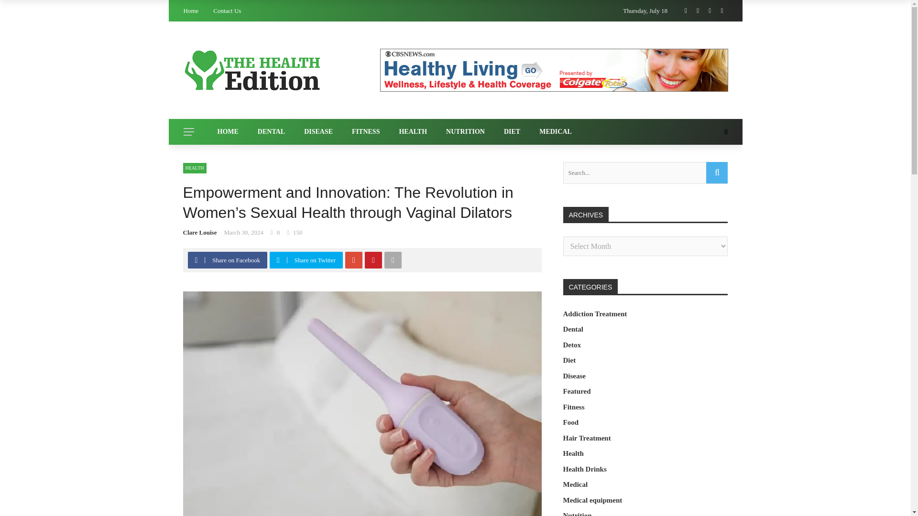 Image resolution: width=918 pixels, height=516 pixels. I want to click on NUTRITION, so click(466, 132).